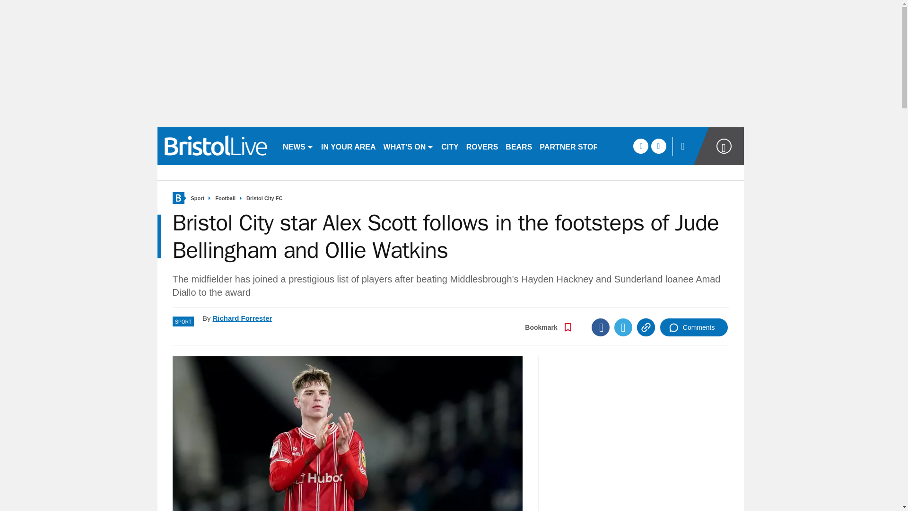 Image resolution: width=908 pixels, height=511 pixels. I want to click on ROVERS, so click(482, 146).